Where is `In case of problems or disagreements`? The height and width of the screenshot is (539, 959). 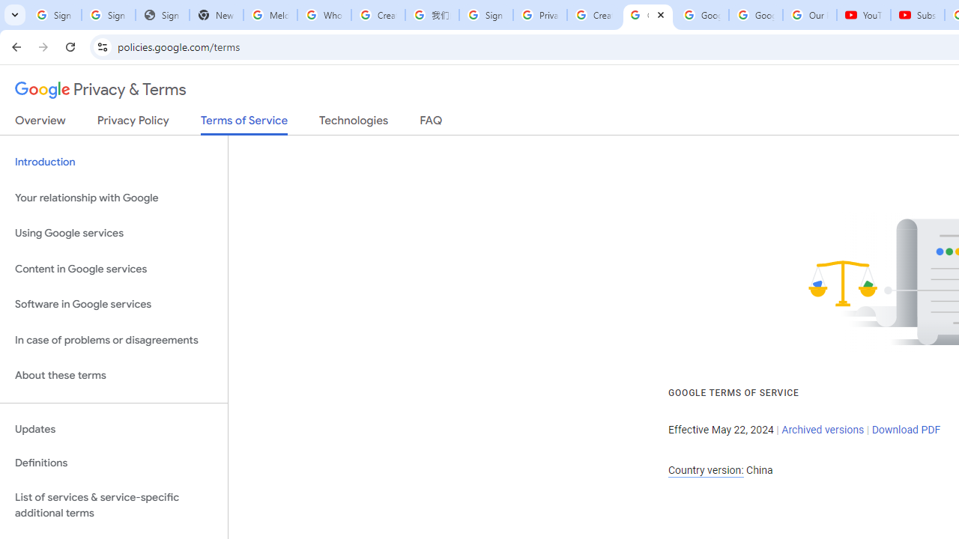 In case of problems or disagreements is located at coordinates (114, 340).